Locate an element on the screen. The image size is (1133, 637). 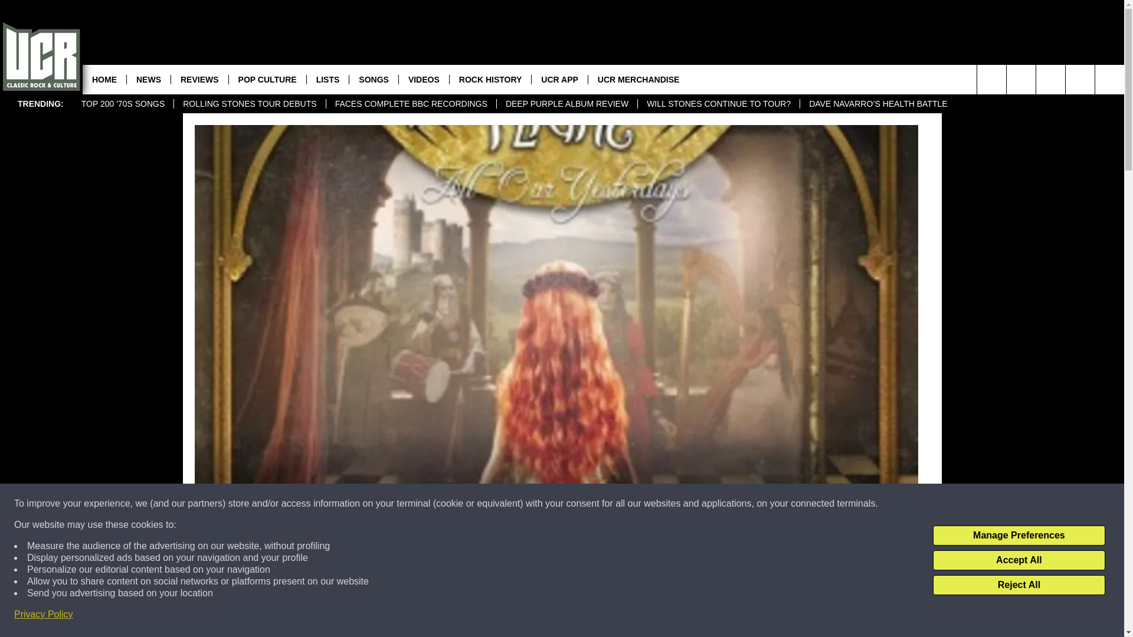
Jeff Giles is located at coordinates (217, 549).